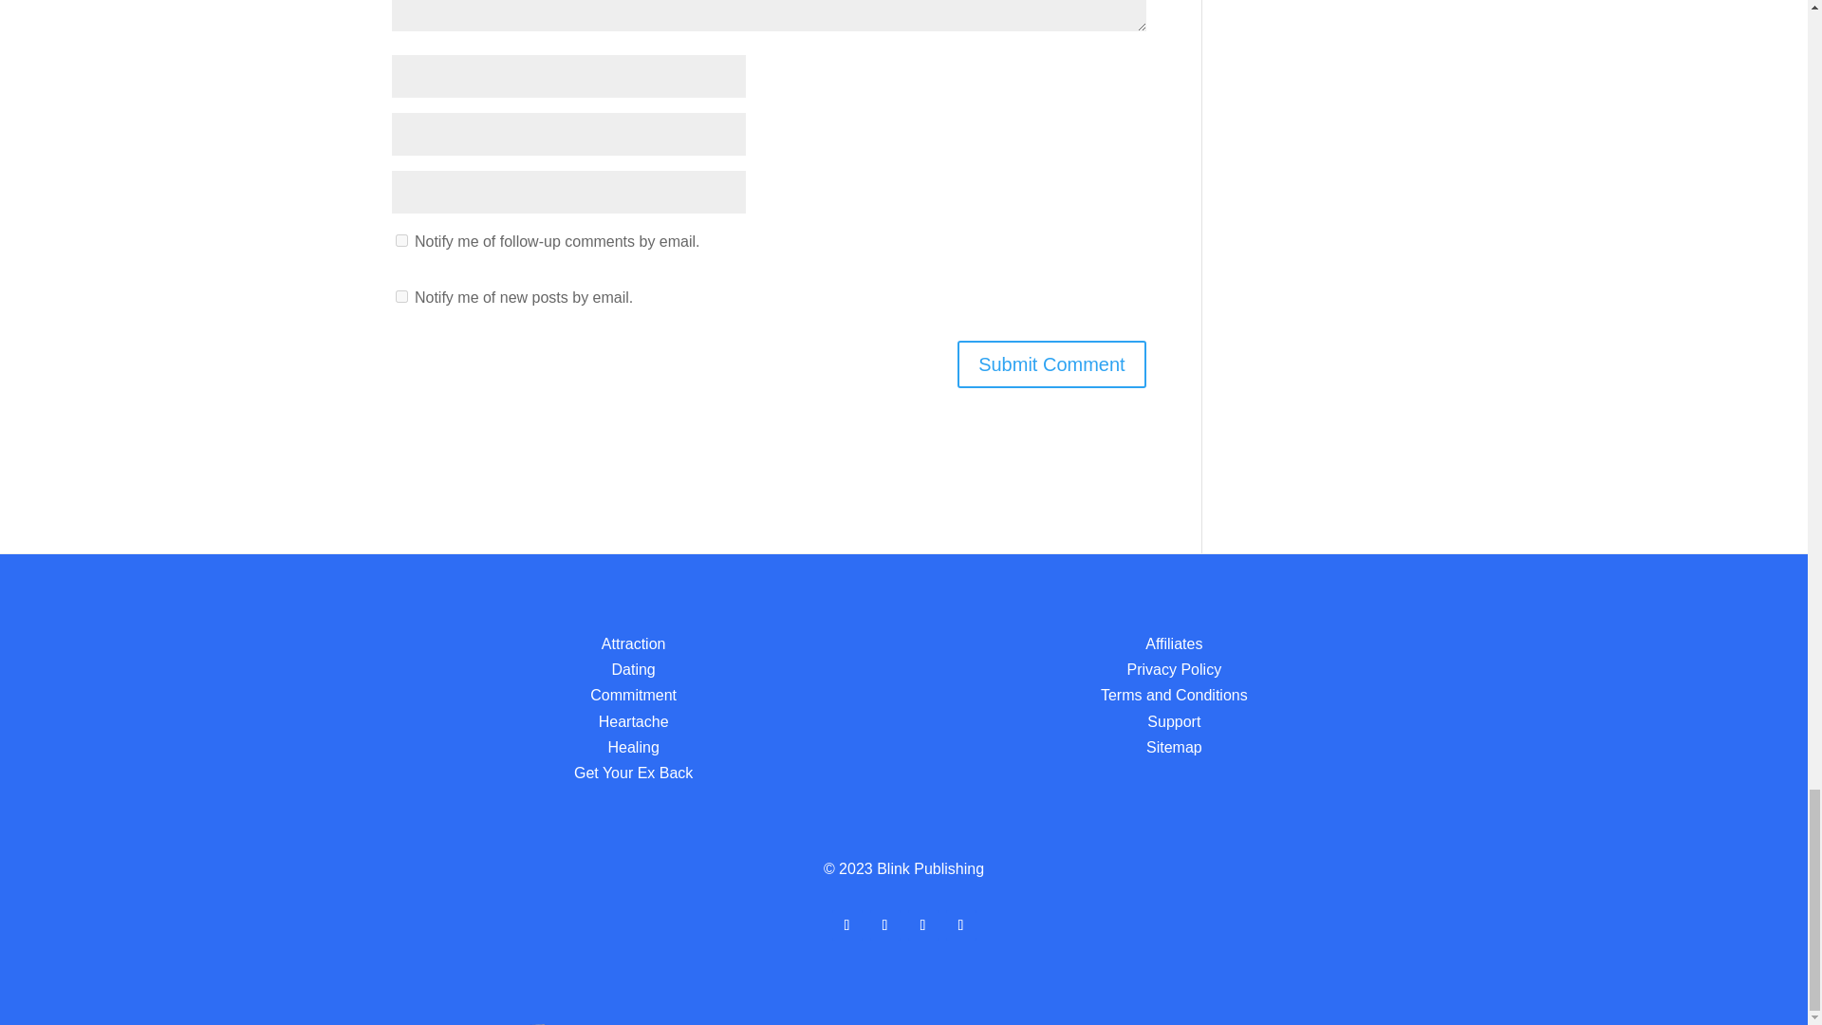 The height and width of the screenshot is (1025, 1822). Describe the element at coordinates (400, 296) in the screenshot. I see `subscribe` at that location.